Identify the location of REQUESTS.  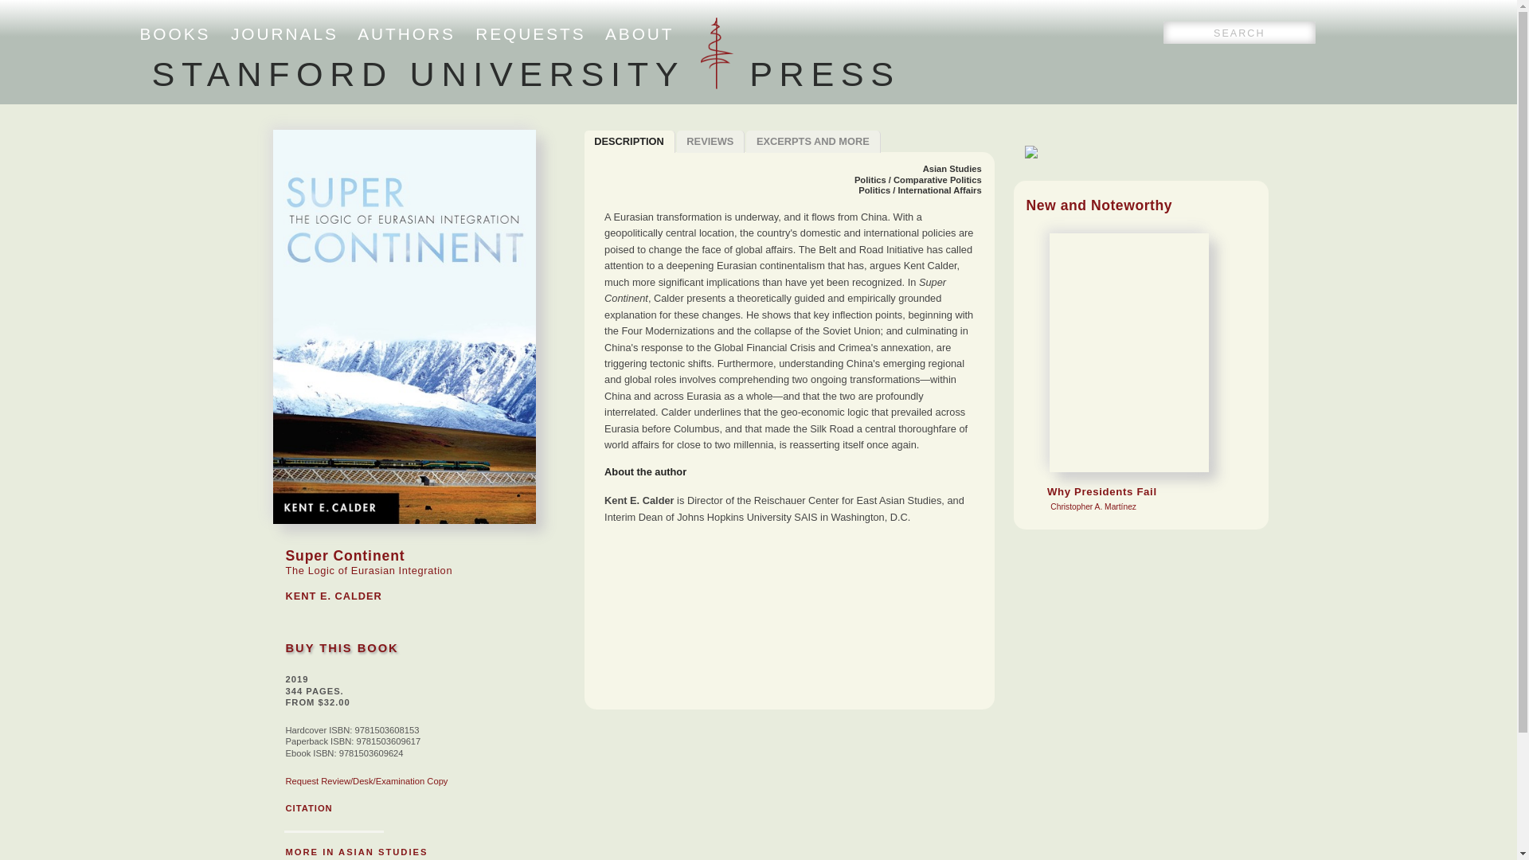
(530, 33).